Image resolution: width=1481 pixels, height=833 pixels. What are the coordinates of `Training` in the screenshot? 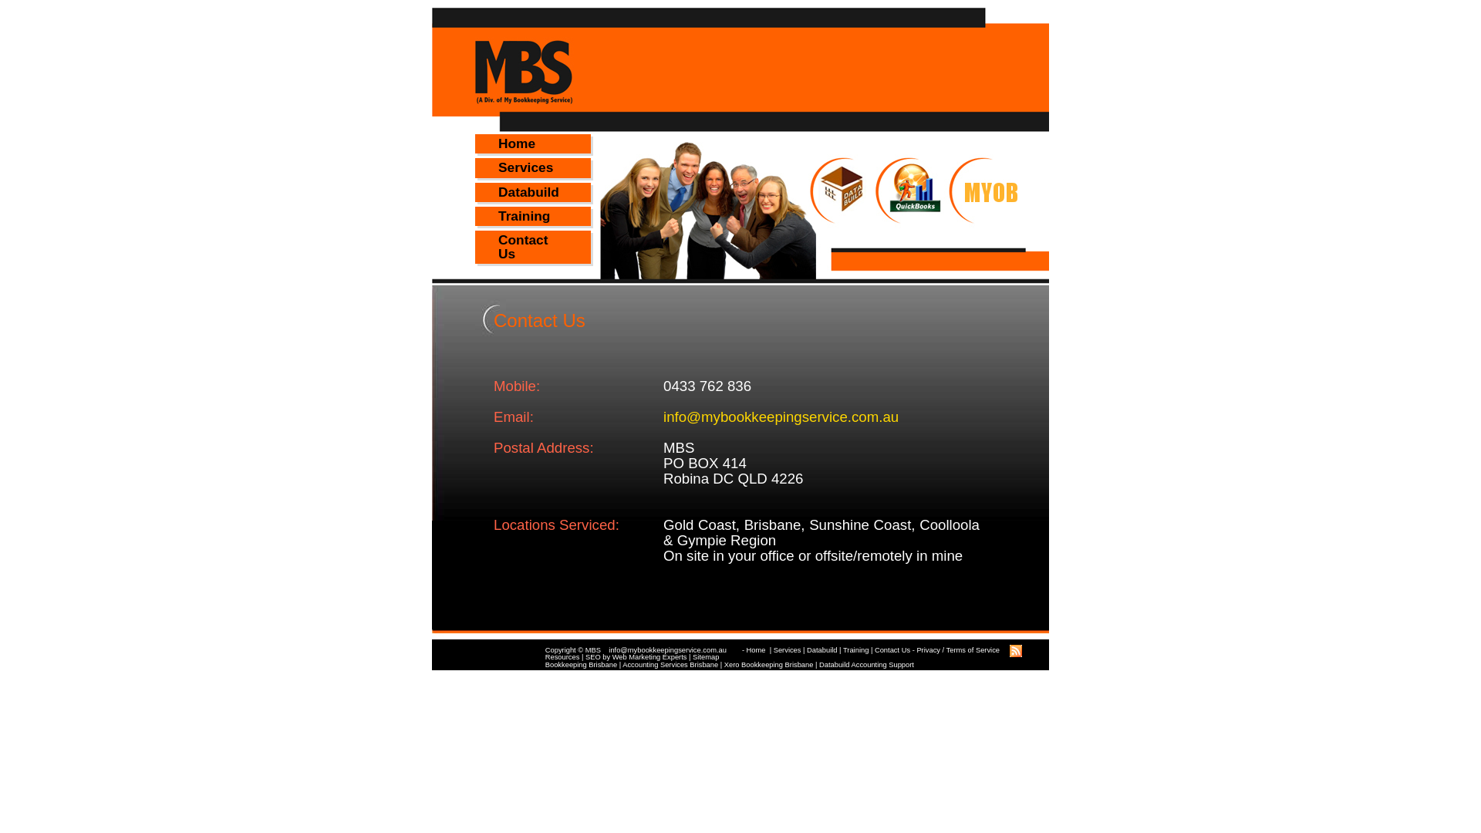 It's located at (856, 650).